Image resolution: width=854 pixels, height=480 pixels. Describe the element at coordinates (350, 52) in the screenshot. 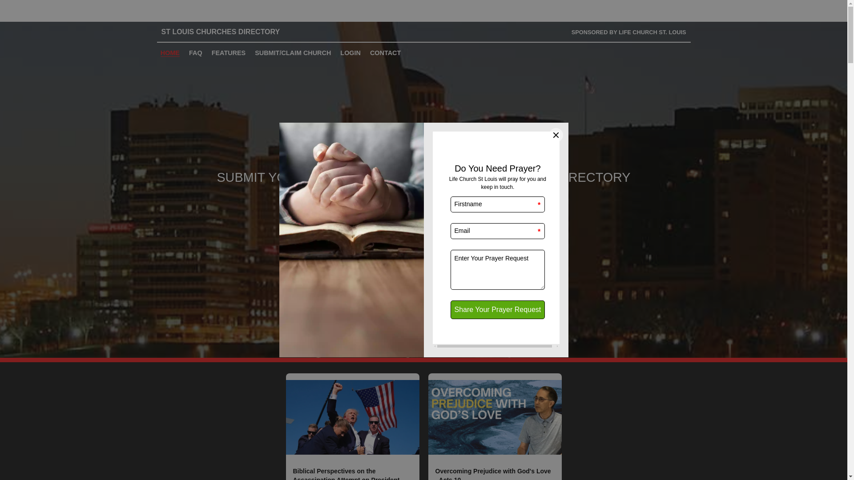

I see `LOGIN` at that location.